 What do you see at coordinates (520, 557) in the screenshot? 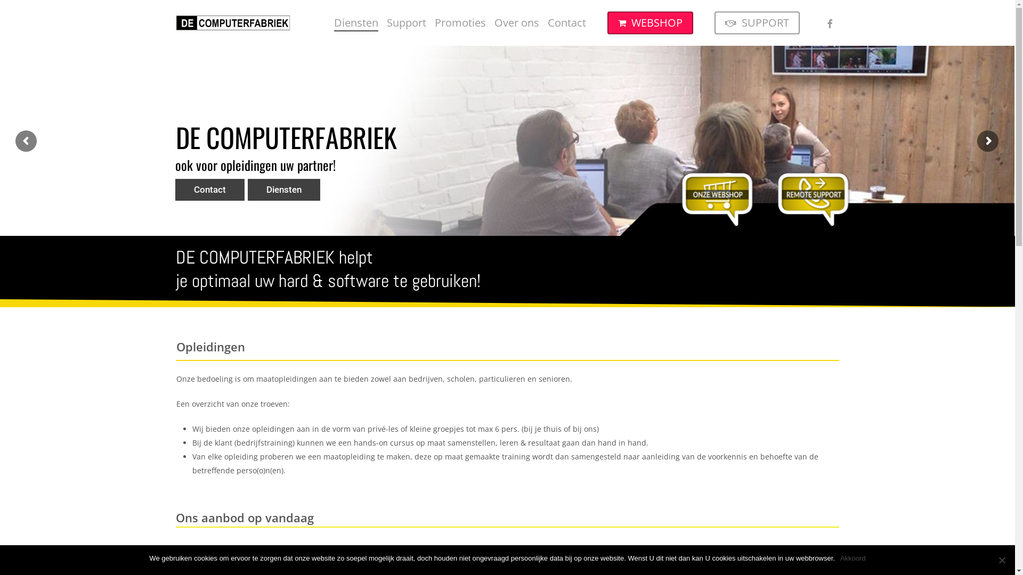
I see `Opleiding` at bounding box center [520, 557].